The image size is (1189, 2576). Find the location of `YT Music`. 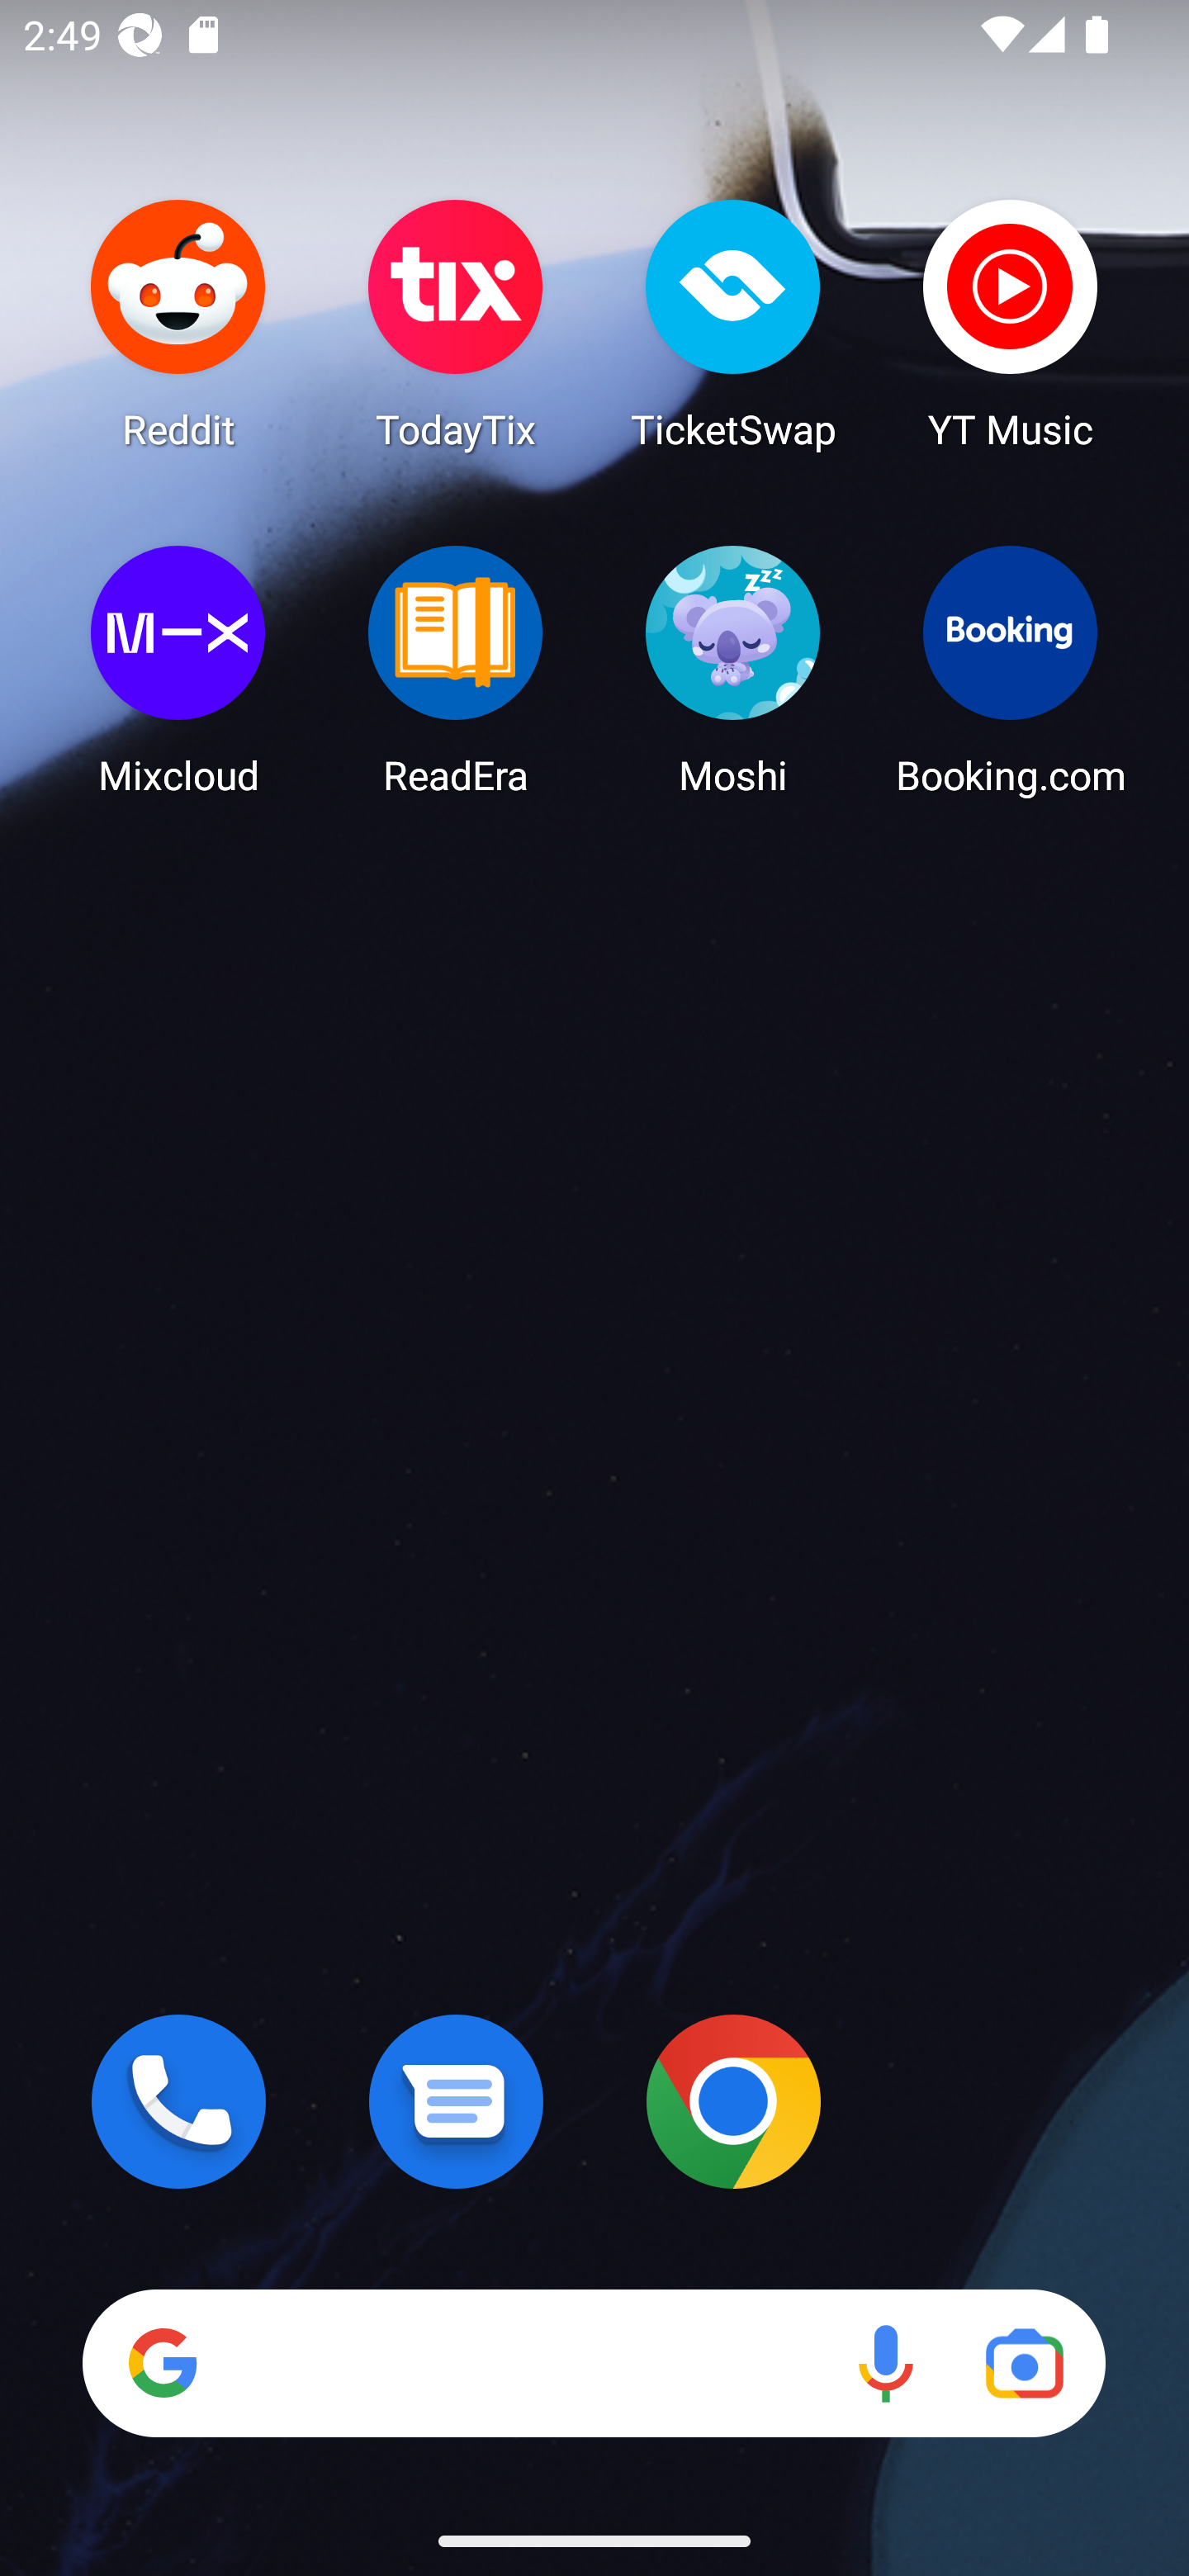

YT Music is located at coordinates (1011, 324).